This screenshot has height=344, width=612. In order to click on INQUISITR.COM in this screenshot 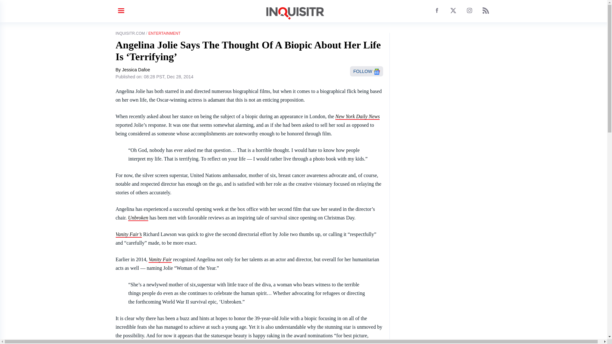, I will do `click(130, 33)`.